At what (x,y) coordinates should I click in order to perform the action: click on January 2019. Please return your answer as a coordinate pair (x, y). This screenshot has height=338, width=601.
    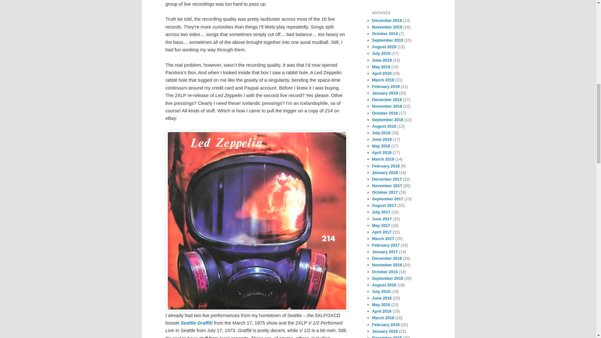
    Looking at the image, I should click on (384, 93).